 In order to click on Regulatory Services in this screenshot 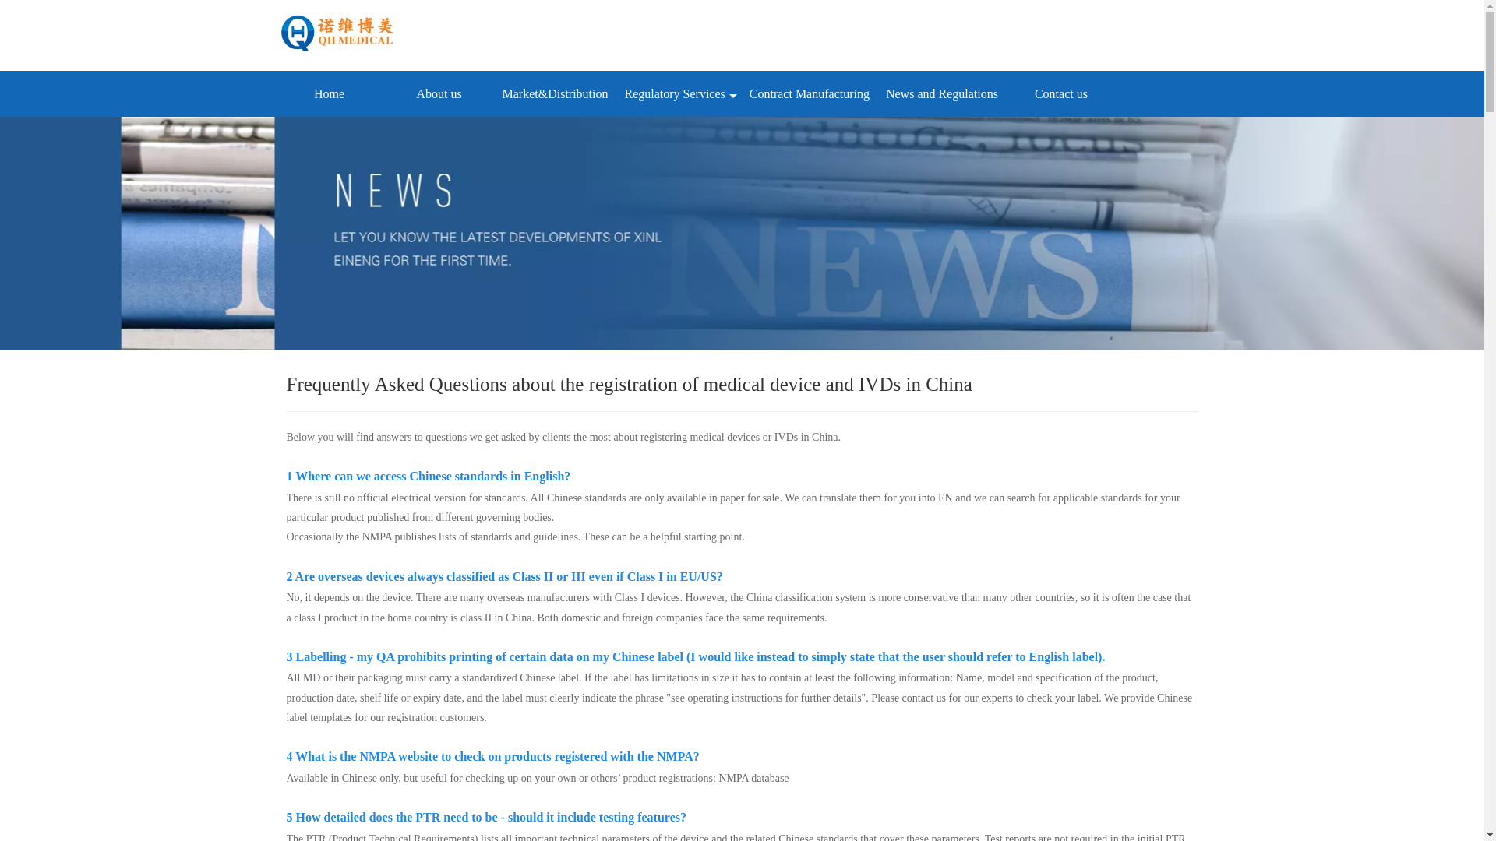, I will do `click(678, 93)`.